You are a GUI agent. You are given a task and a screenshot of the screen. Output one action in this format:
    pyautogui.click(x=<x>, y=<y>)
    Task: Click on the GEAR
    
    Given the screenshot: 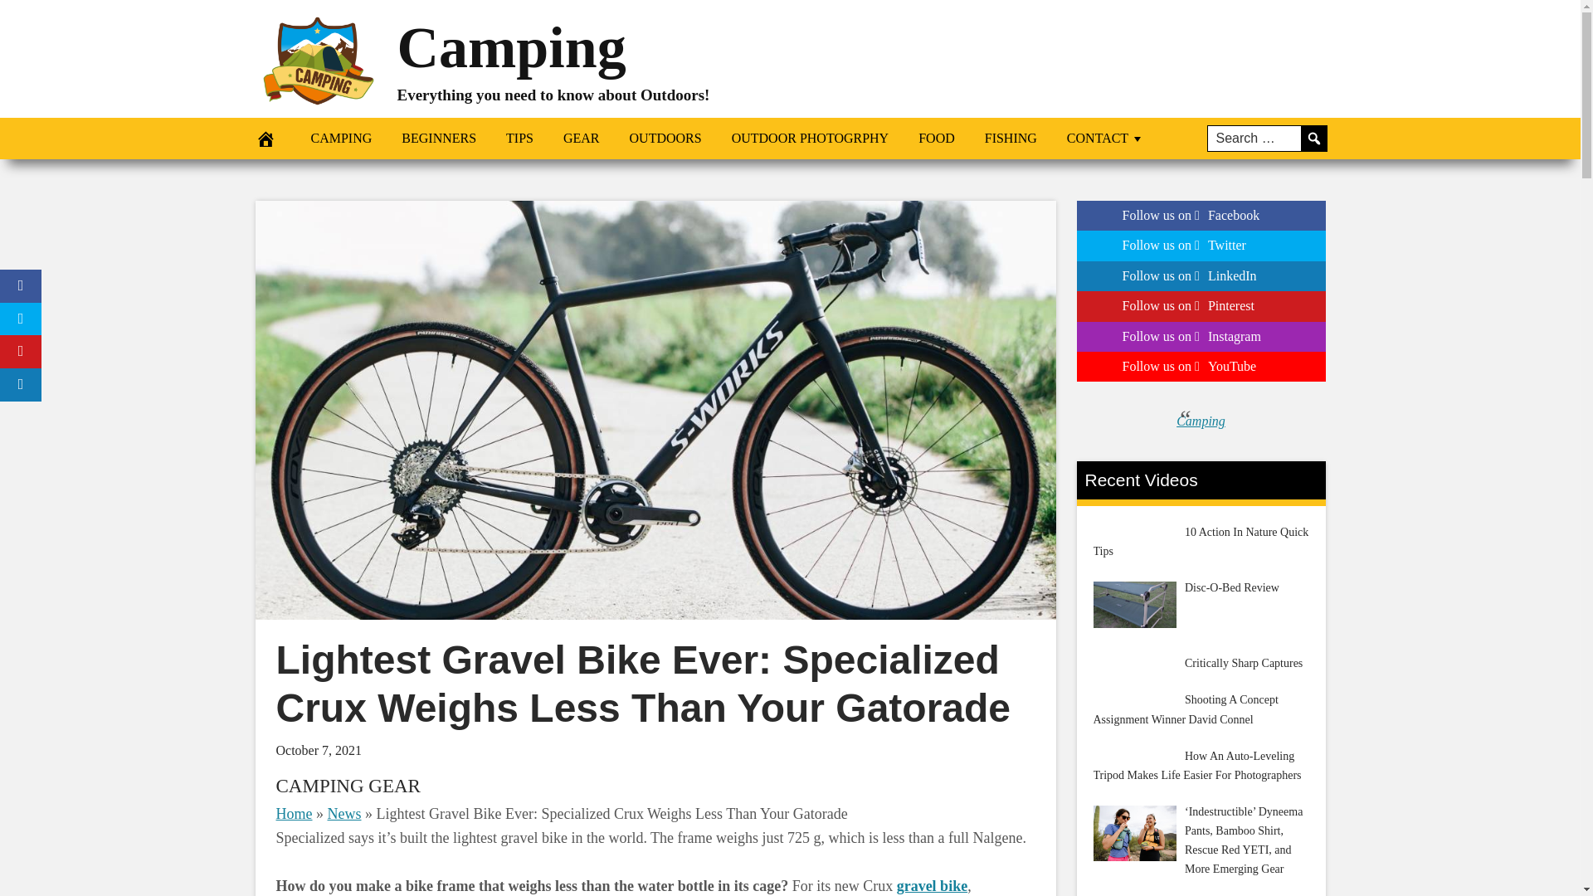 What is the action you would take?
    pyautogui.click(x=581, y=138)
    